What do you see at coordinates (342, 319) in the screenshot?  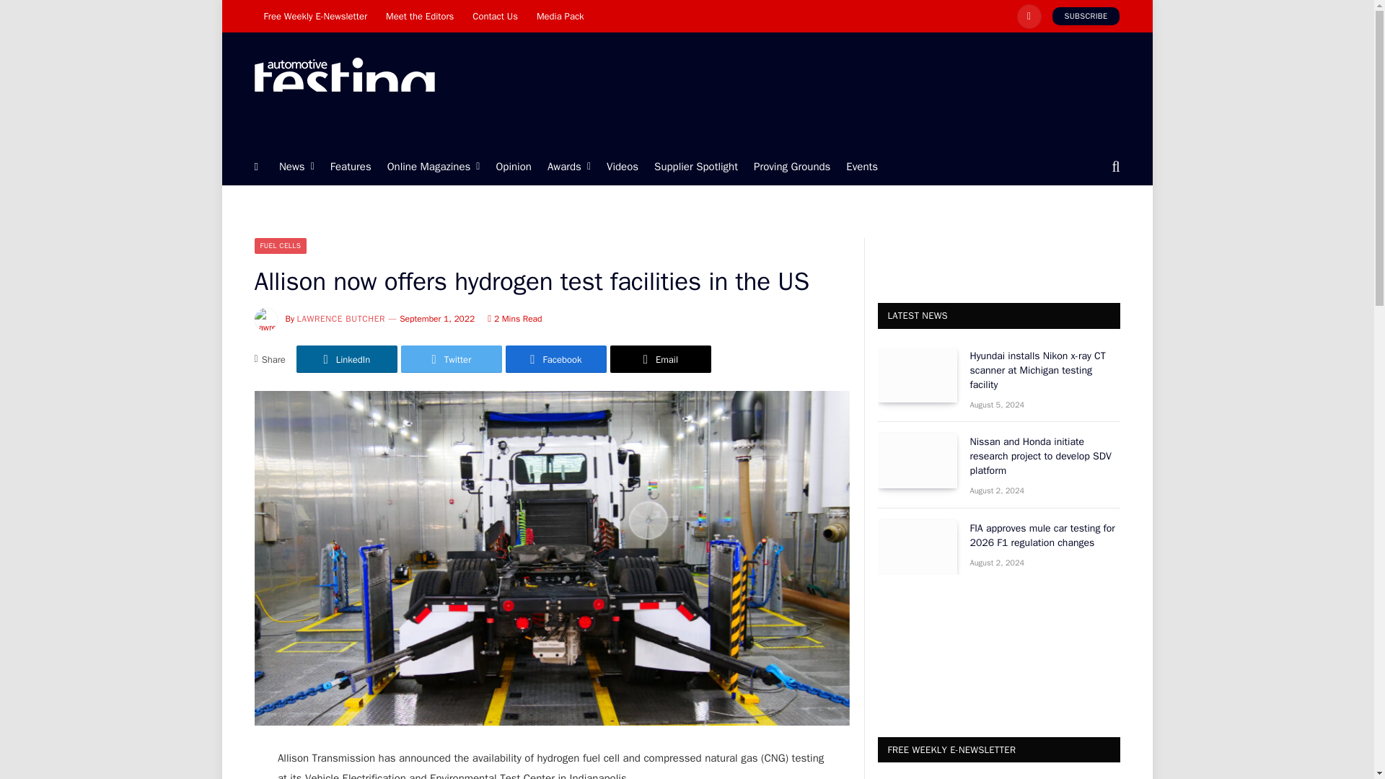 I see `Posts by Lawrence Butcher` at bounding box center [342, 319].